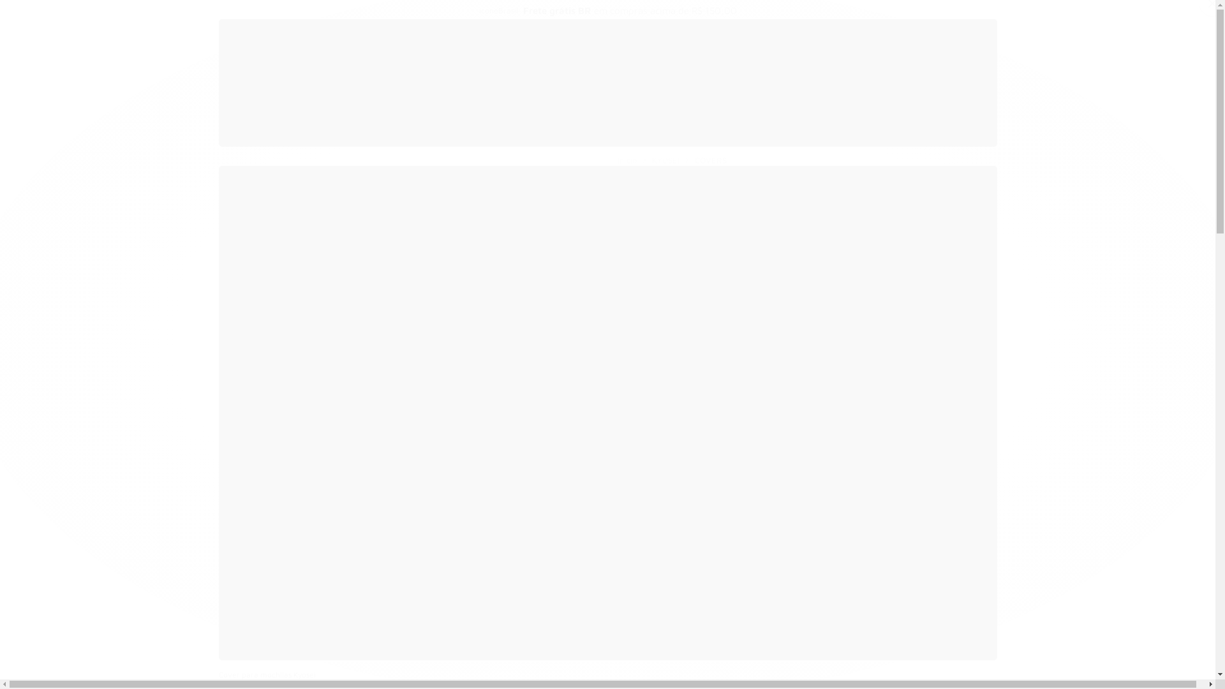 Image resolution: width=1225 pixels, height=689 pixels. Describe the element at coordinates (919, 73) in the screenshot. I see `Entrar` at that location.